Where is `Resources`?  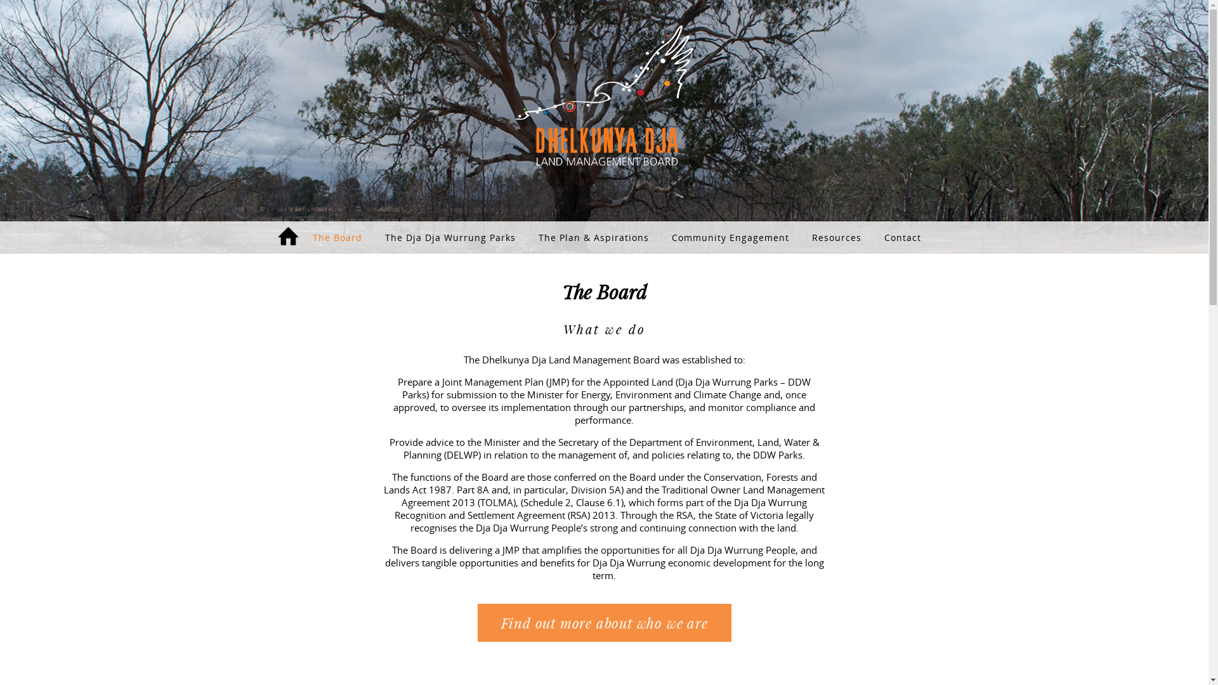
Resources is located at coordinates (837, 237).